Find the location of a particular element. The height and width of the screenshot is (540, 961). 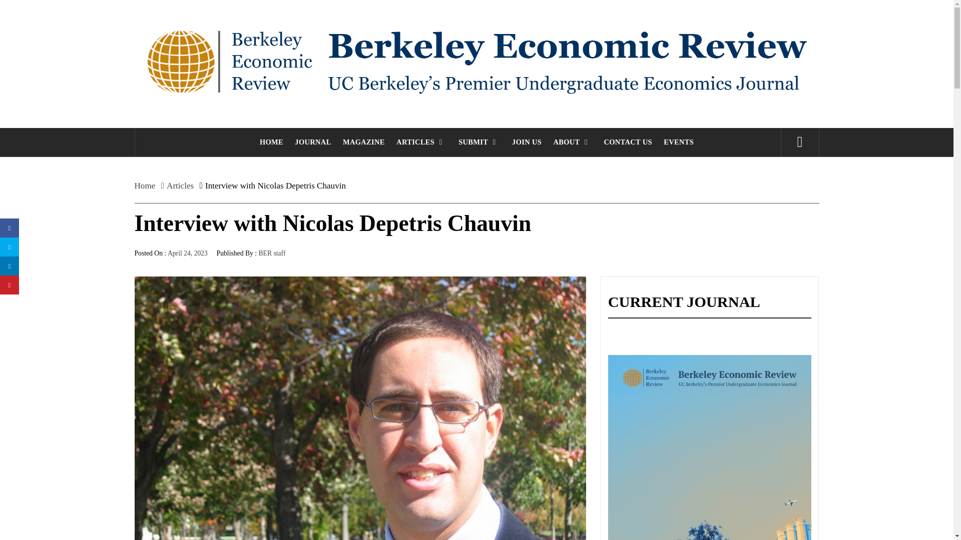

ABOUT is located at coordinates (603, 149).